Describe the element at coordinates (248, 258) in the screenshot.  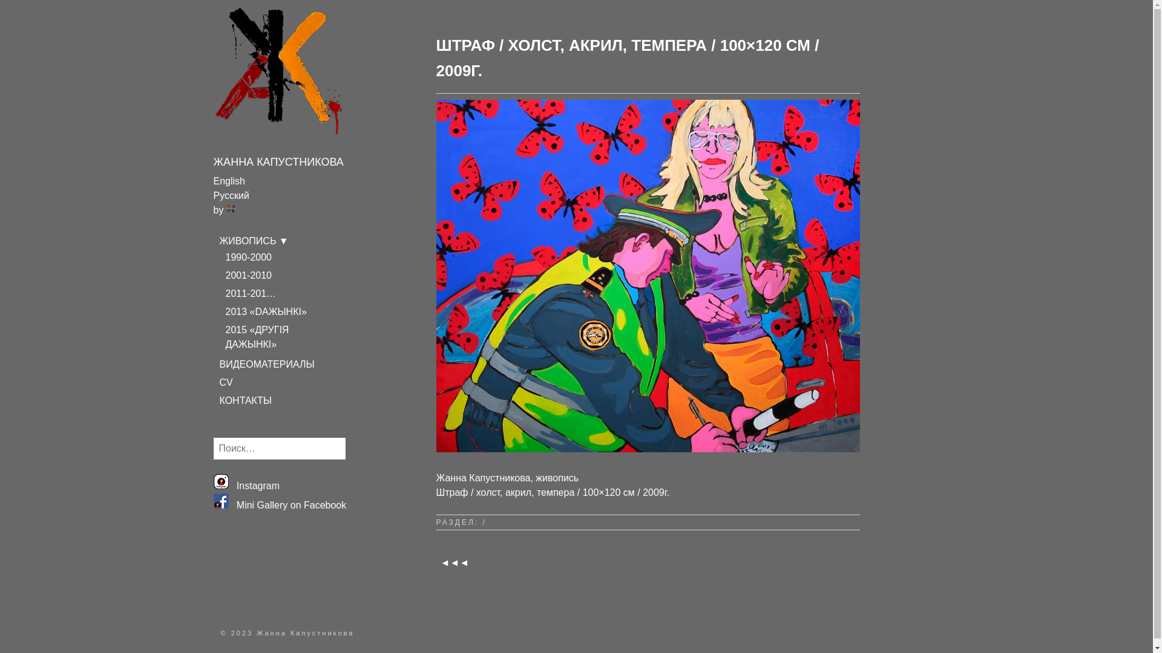
I see `1990-2000` at that location.